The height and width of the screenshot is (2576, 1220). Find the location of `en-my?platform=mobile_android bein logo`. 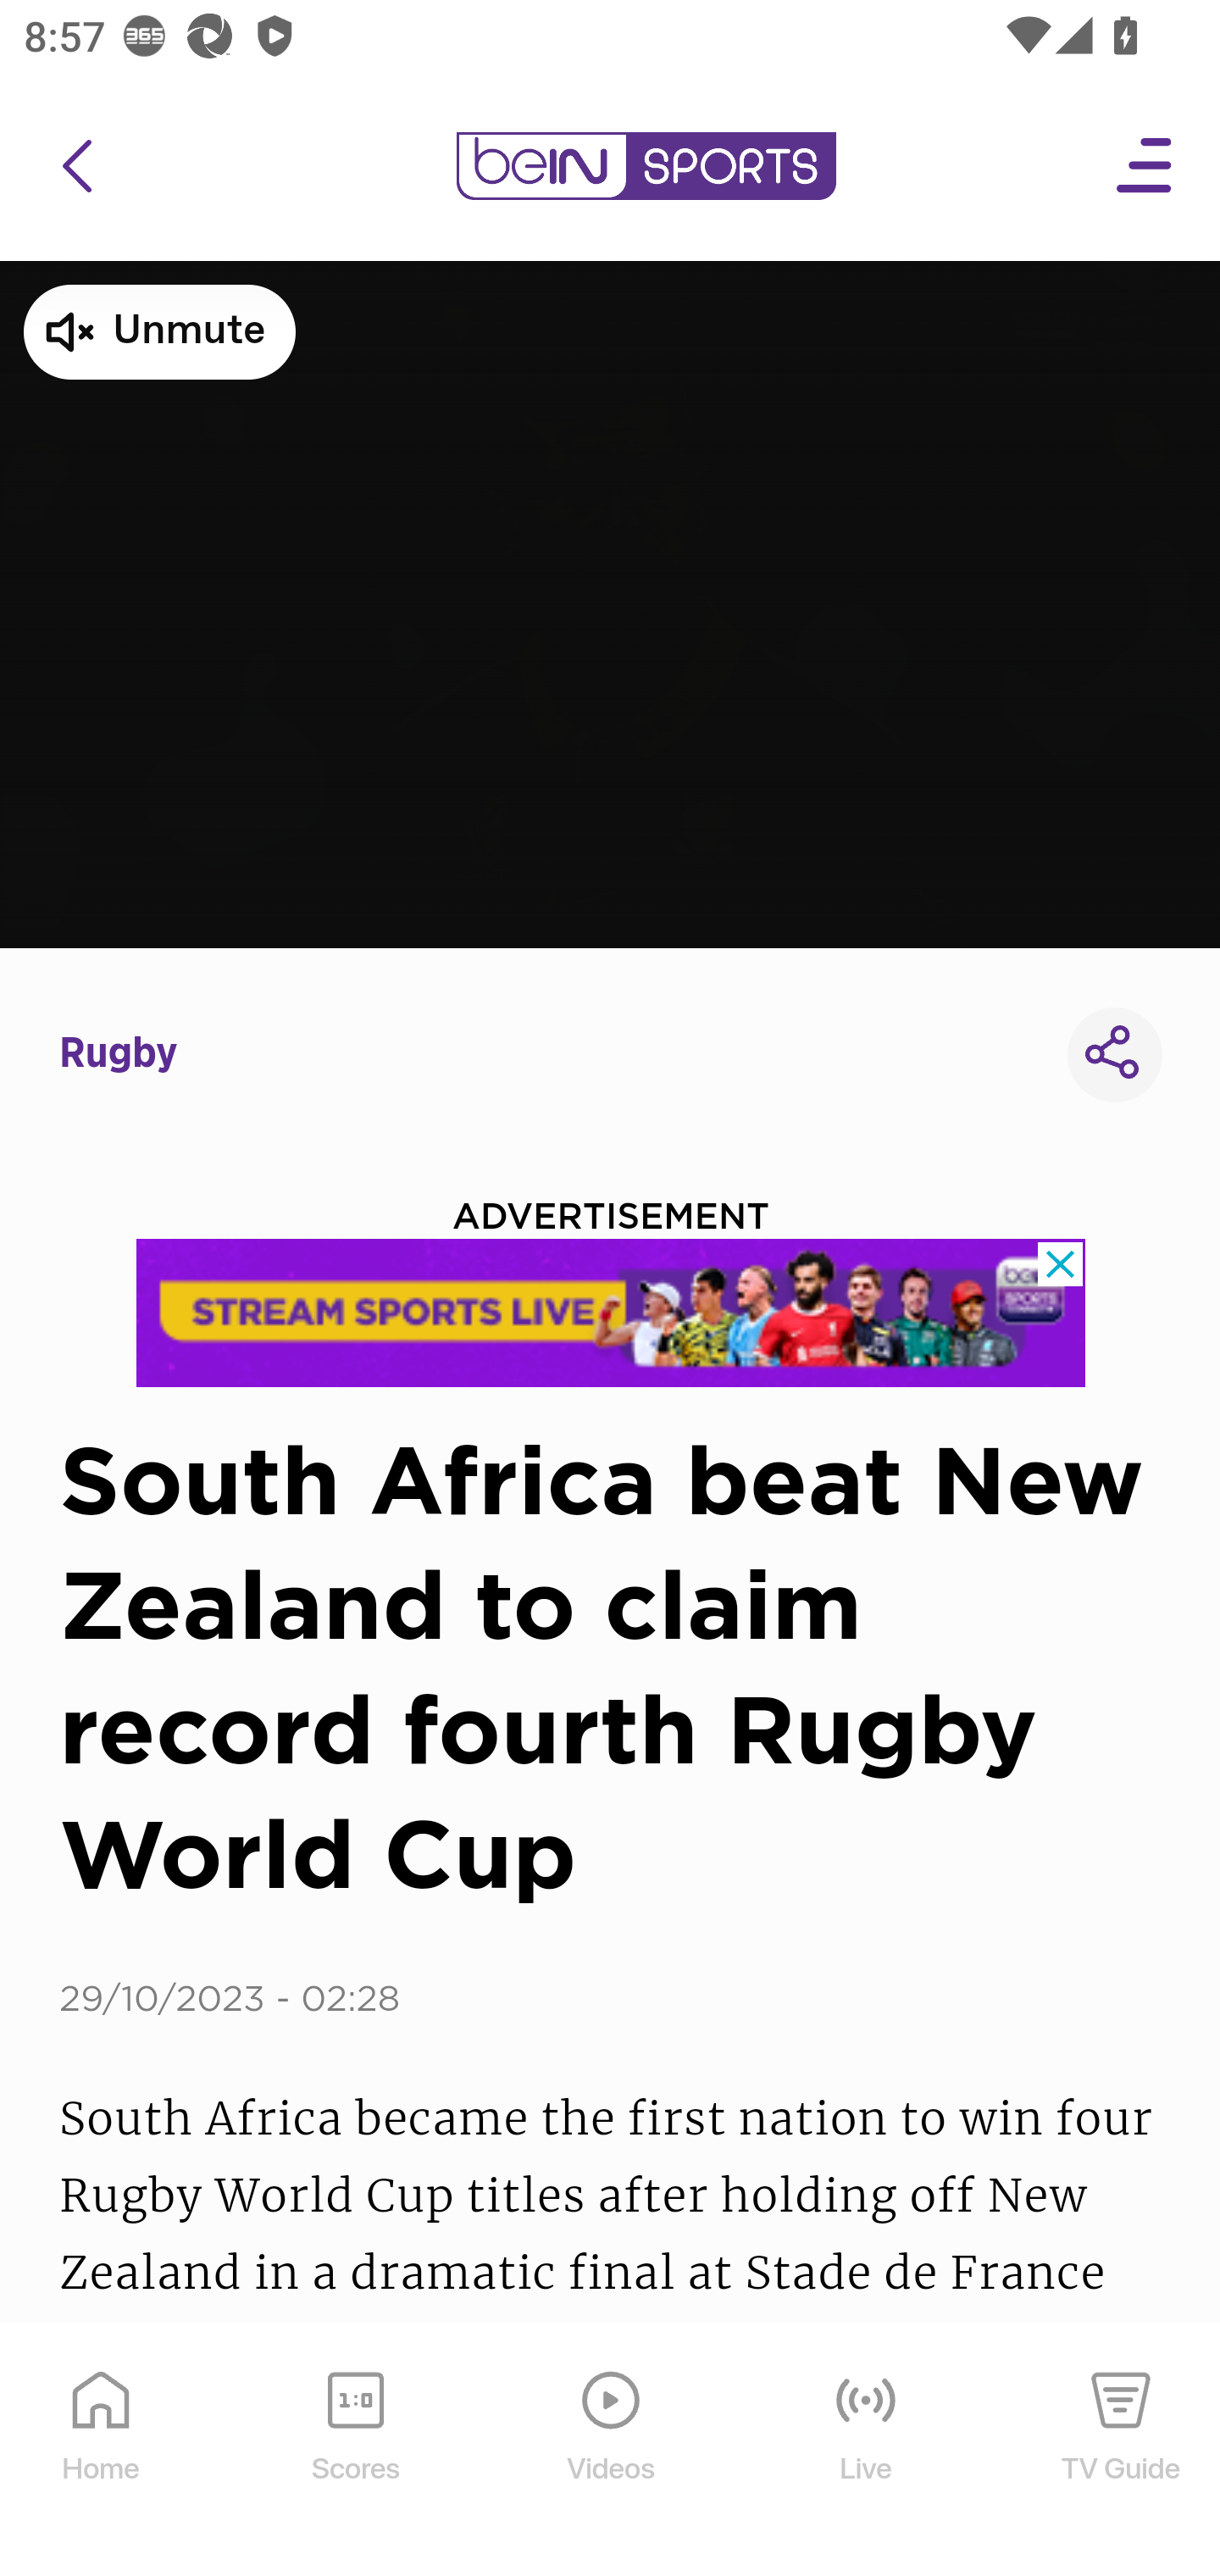

en-my?platform=mobile_android bein logo is located at coordinates (646, 166).